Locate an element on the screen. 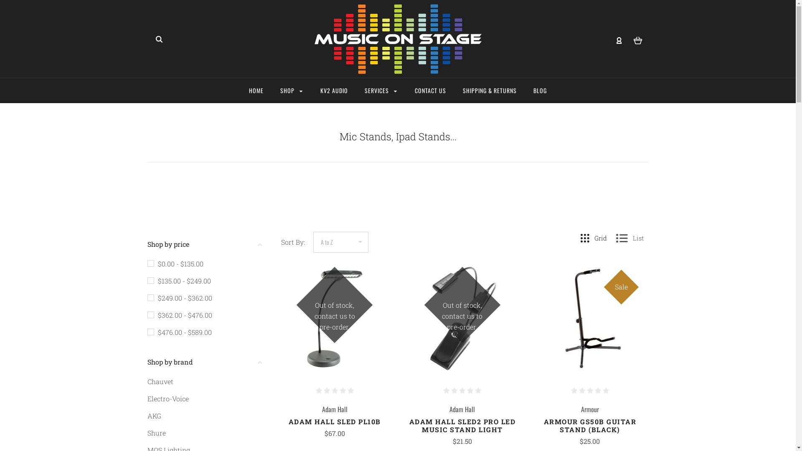 The image size is (802, 451). Adam Hall SLED2 Pro LED Music Stand Light is located at coordinates (462, 319).